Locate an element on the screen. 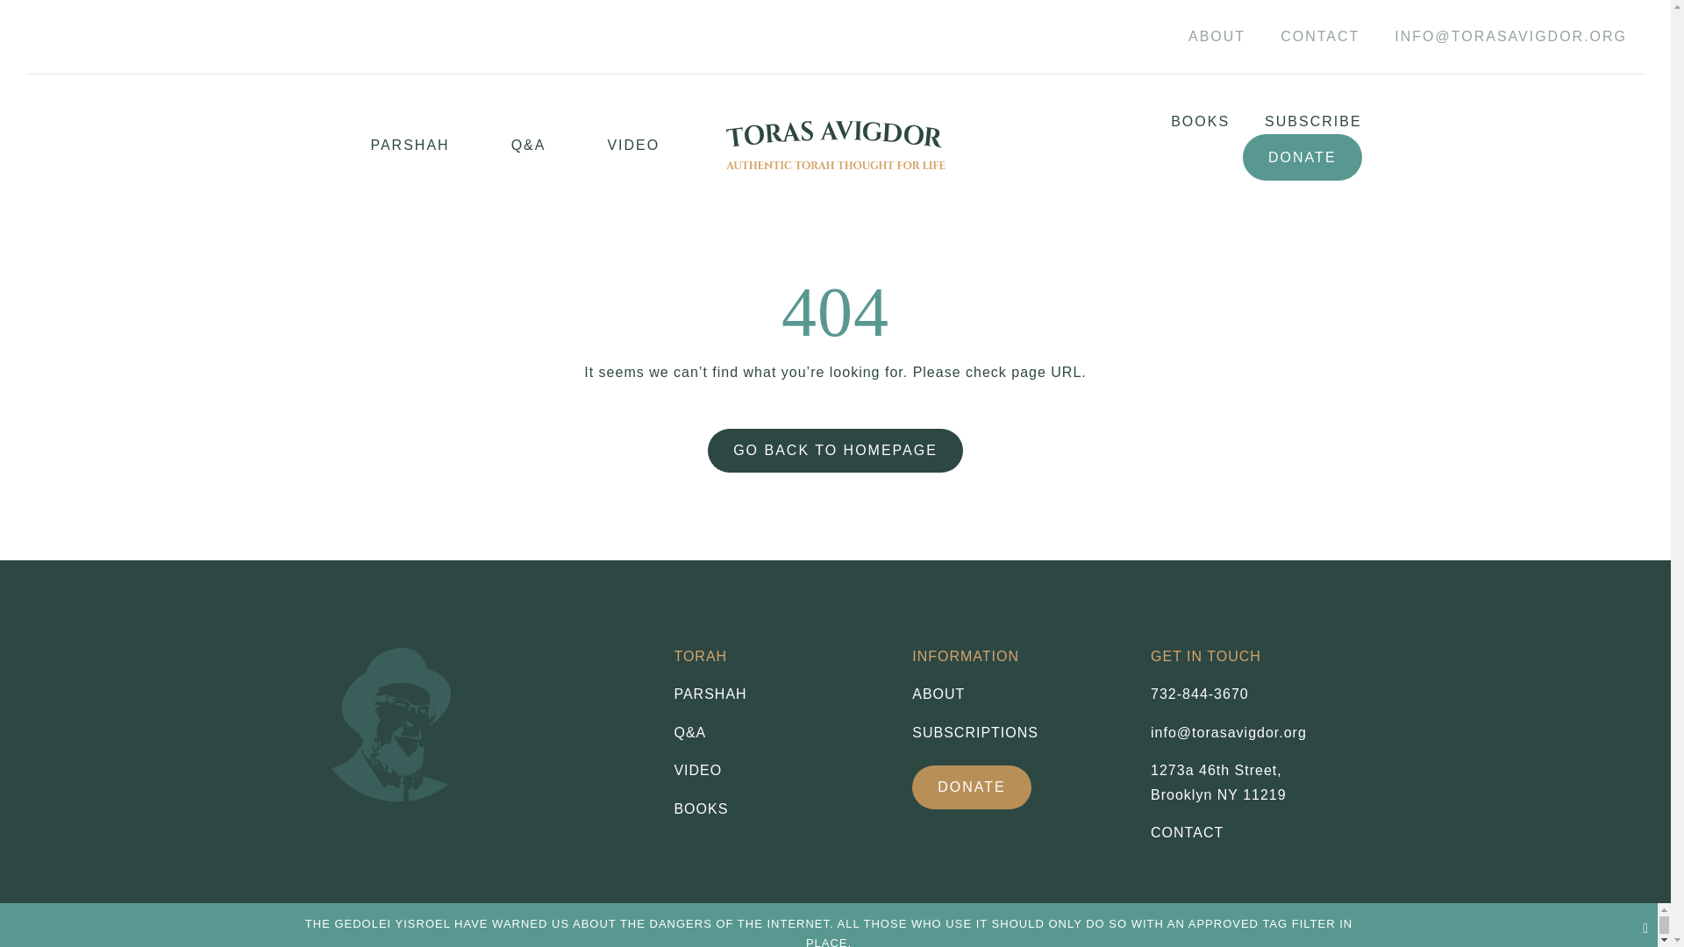 This screenshot has width=1684, height=947. SUBSCRIBE is located at coordinates (603, 146).